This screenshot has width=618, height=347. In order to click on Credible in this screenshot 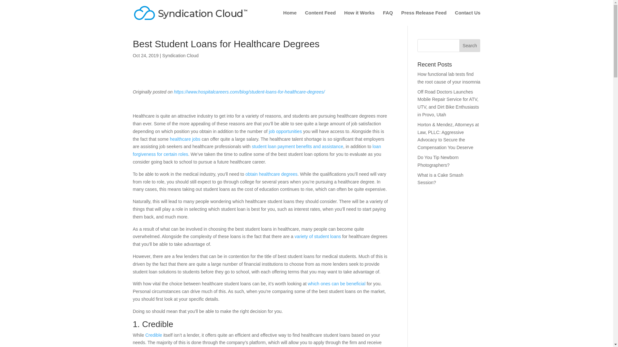, I will do `click(154, 335)`.